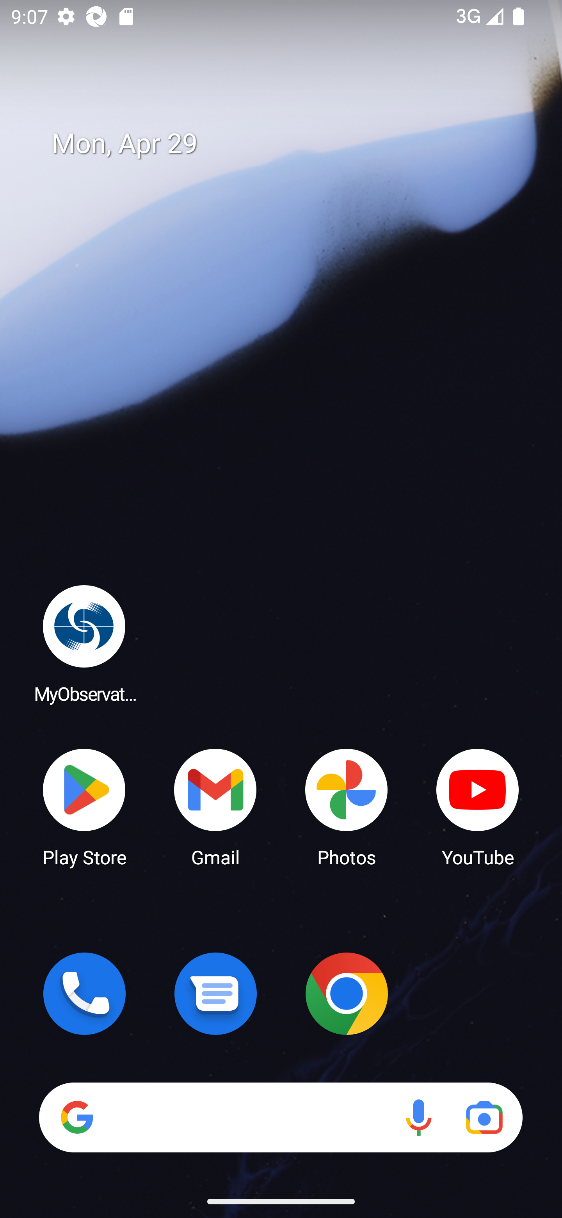 This screenshot has width=562, height=1218. I want to click on Play Store, so click(84, 807).